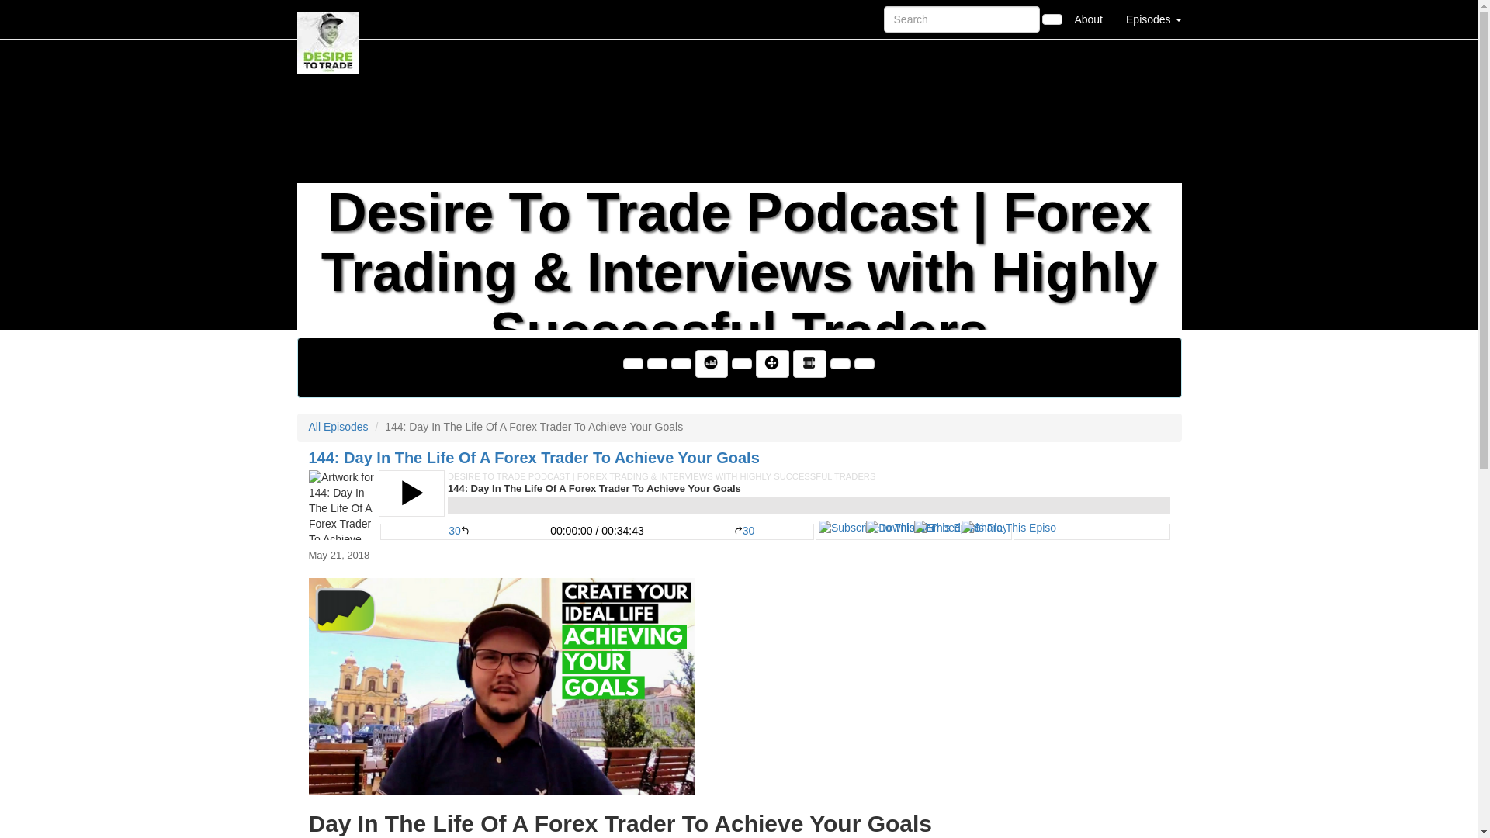 The image size is (1490, 838). Describe the element at coordinates (739, 504) in the screenshot. I see `144: Day In The Life Of A Forex Trader To Achieve Your Goals` at that location.